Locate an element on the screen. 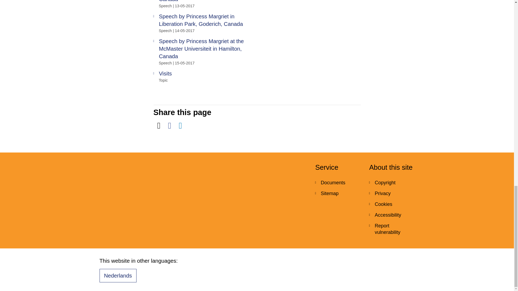 The height and width of the screenshot is (291, 518). Documents is located at coordinates (338, 182).